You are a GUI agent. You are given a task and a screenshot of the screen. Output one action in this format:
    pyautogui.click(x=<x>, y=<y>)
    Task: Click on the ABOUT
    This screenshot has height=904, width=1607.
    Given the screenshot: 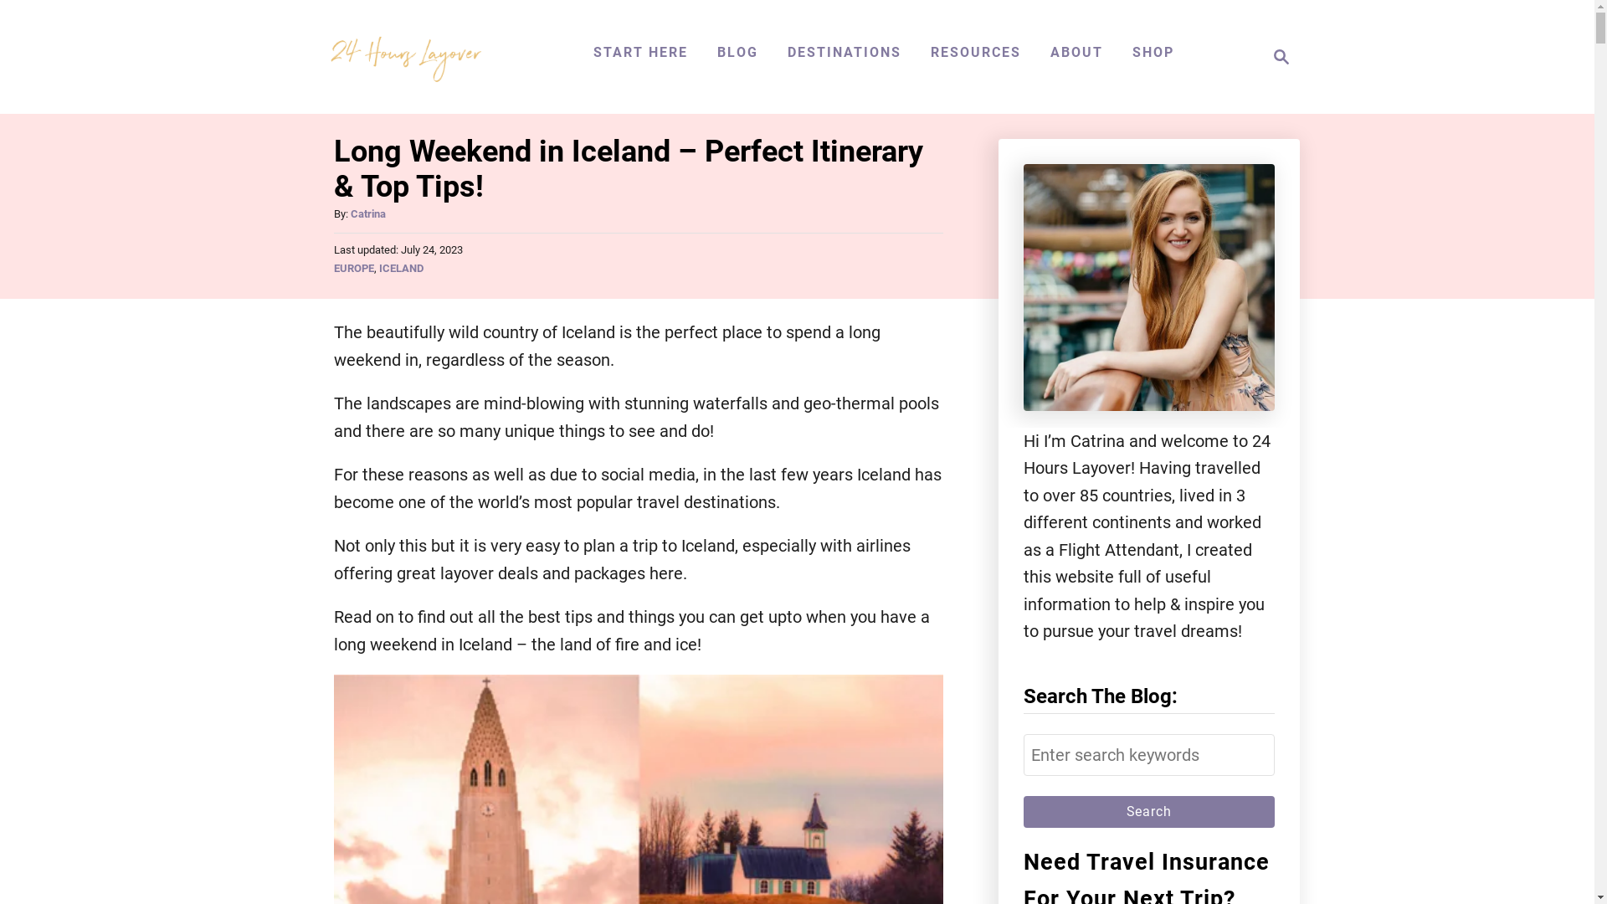 What is the action you would take?
    pyautogui.click(x=1076, y=53)
    